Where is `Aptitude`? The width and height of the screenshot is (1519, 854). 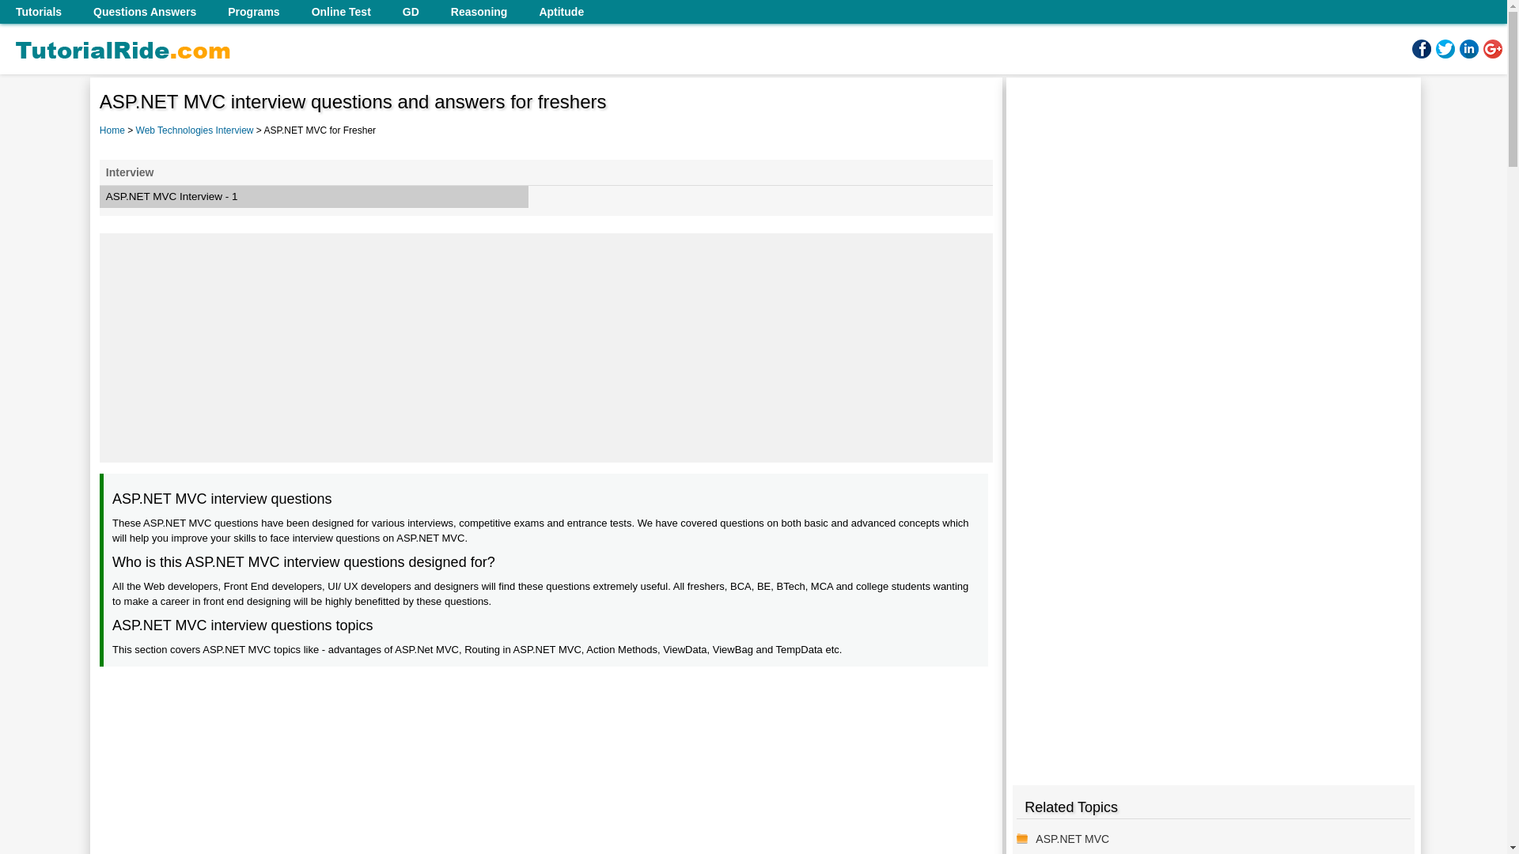 Aptitude is located at coordinates (561, 12).